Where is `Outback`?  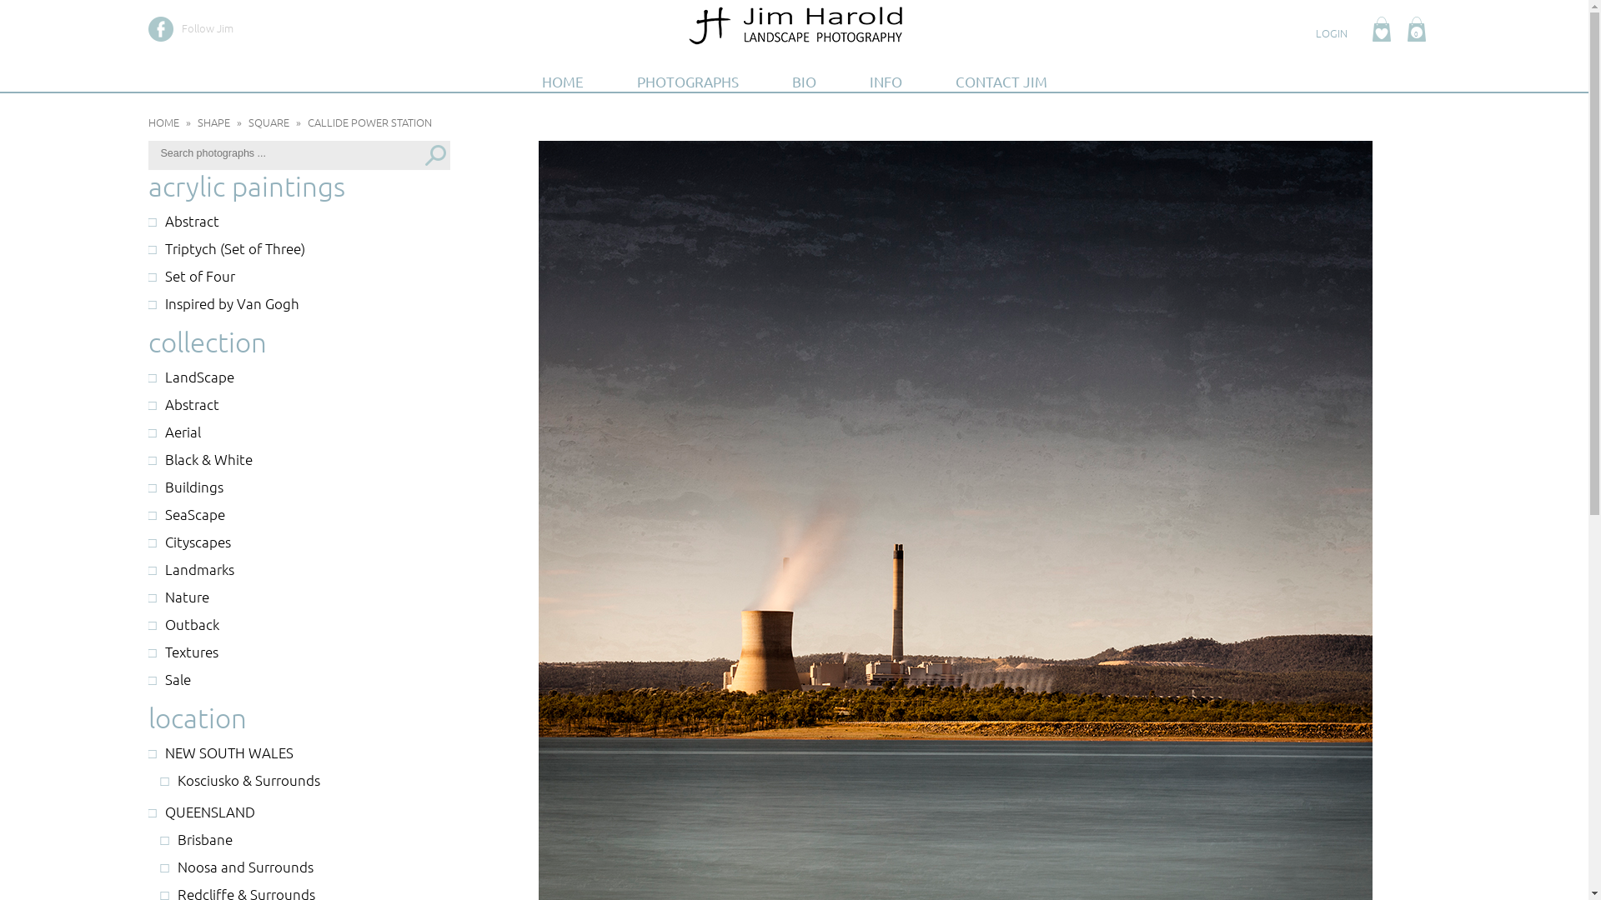
Outback is located at coordinates (300, 625).